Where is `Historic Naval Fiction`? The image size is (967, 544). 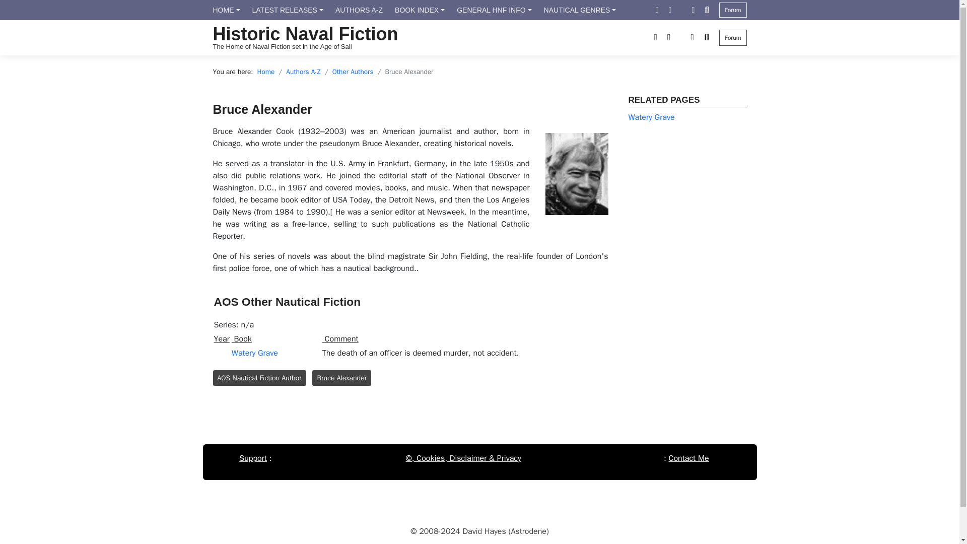 Historic Naval Fiction is located at coordinates (305, 34).